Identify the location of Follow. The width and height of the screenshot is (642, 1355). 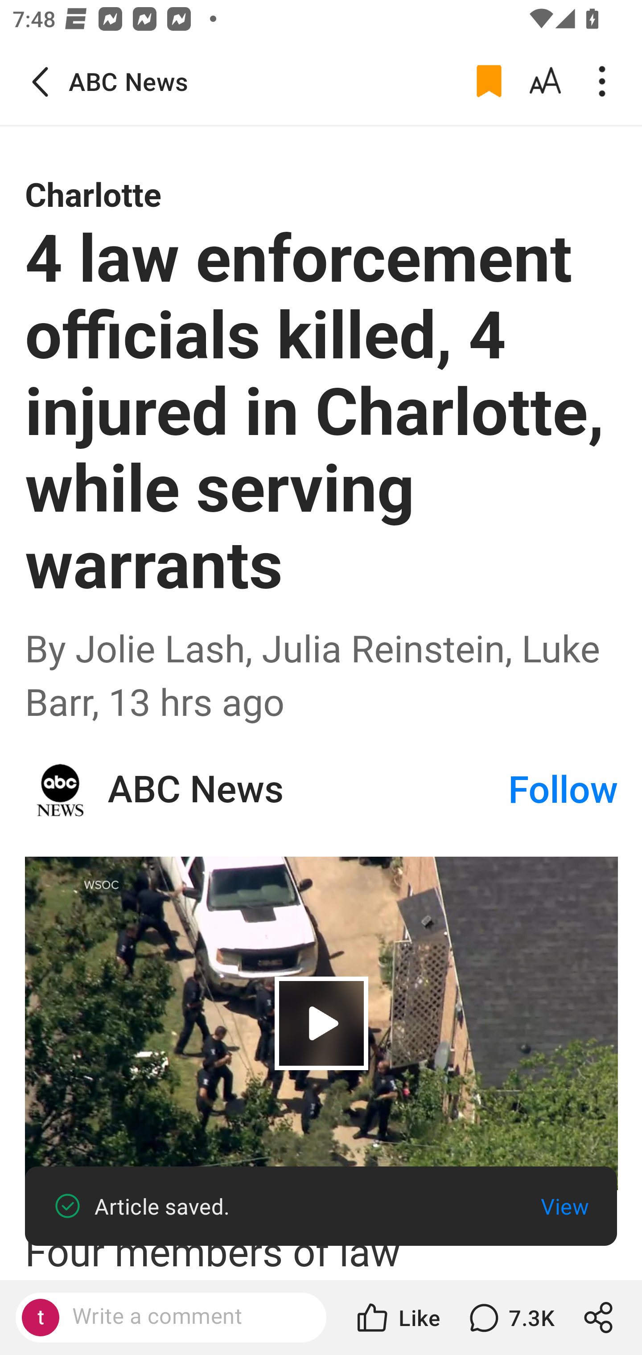
(563, 790).